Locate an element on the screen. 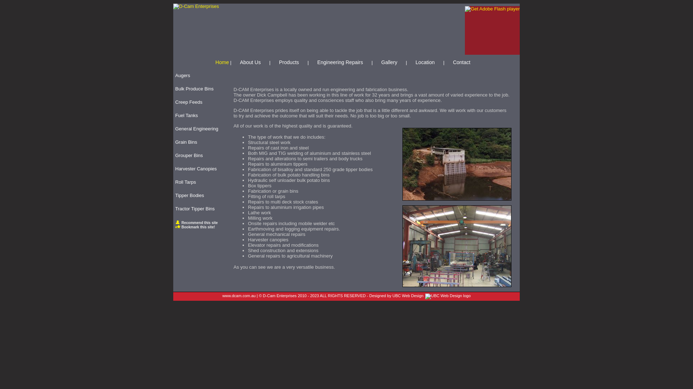 The height and width of the screenshot is (389, 693). Bulk Produce Bins is located at coordinates (199, 90).